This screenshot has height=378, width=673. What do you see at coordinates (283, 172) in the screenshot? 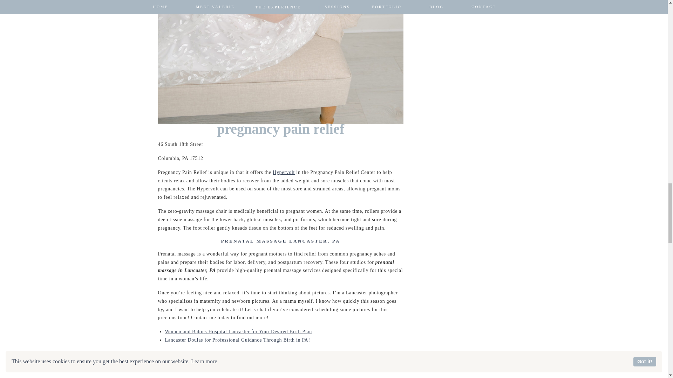
I see `Hypervolt` at bounding box center [283, 172].